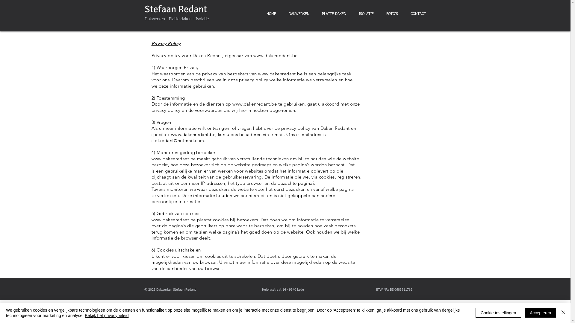 The image size is (575, 323). I want to click on www.dakenredant.be, so click(276, 56).